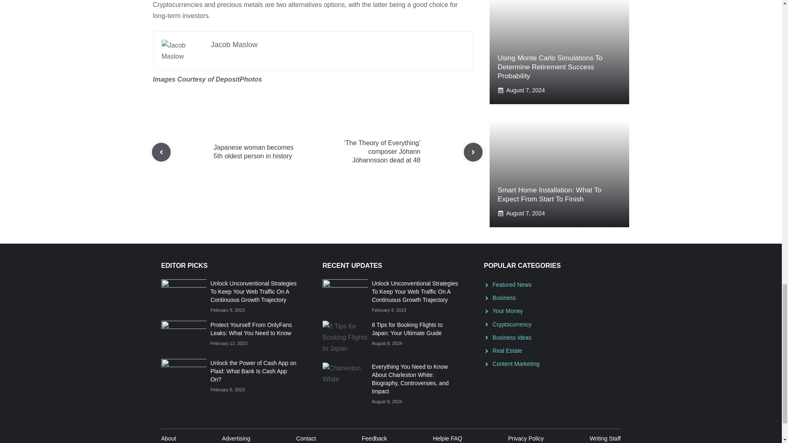  I want to click on Protect Yourself From OnlyFans Leaks: What You Need to Know, so click(251, 329).